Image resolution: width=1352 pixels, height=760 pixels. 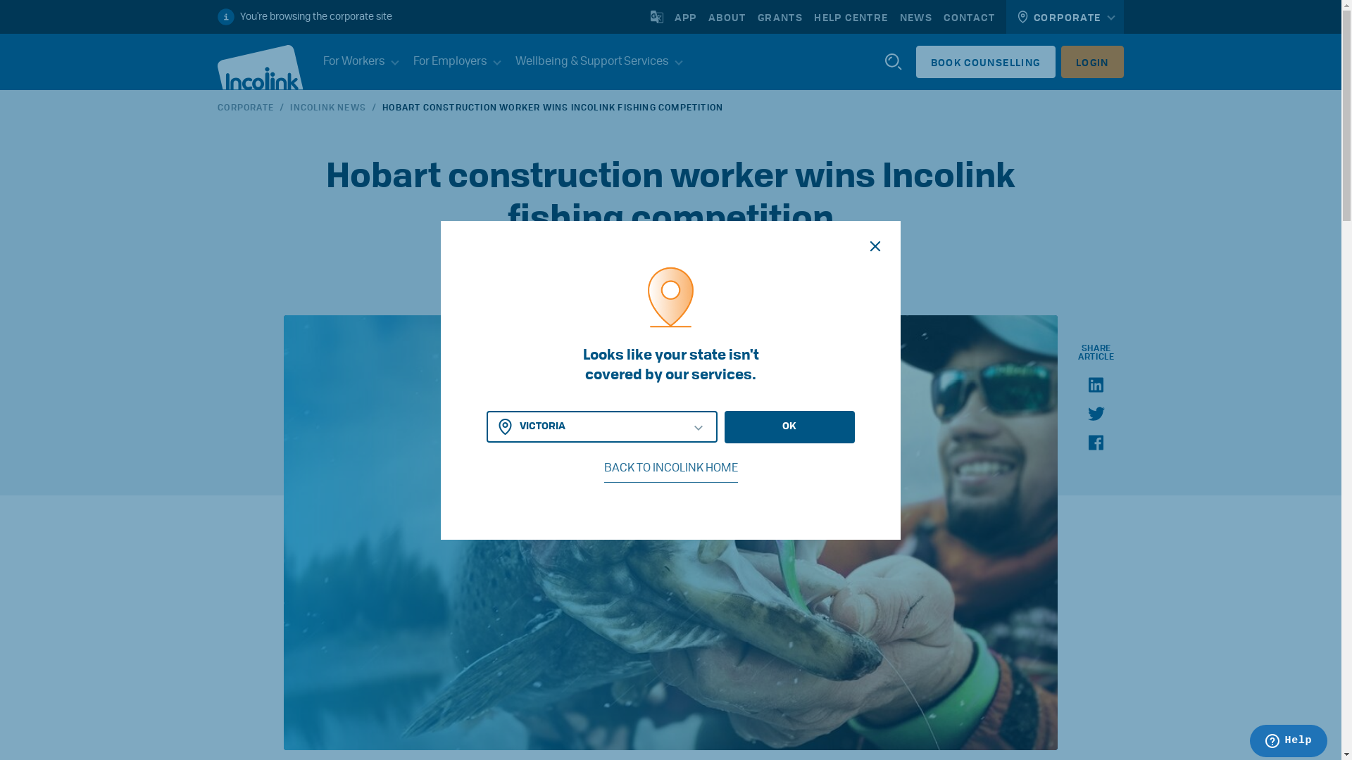 I want to click on NEWS, so click(x=917, y=17).